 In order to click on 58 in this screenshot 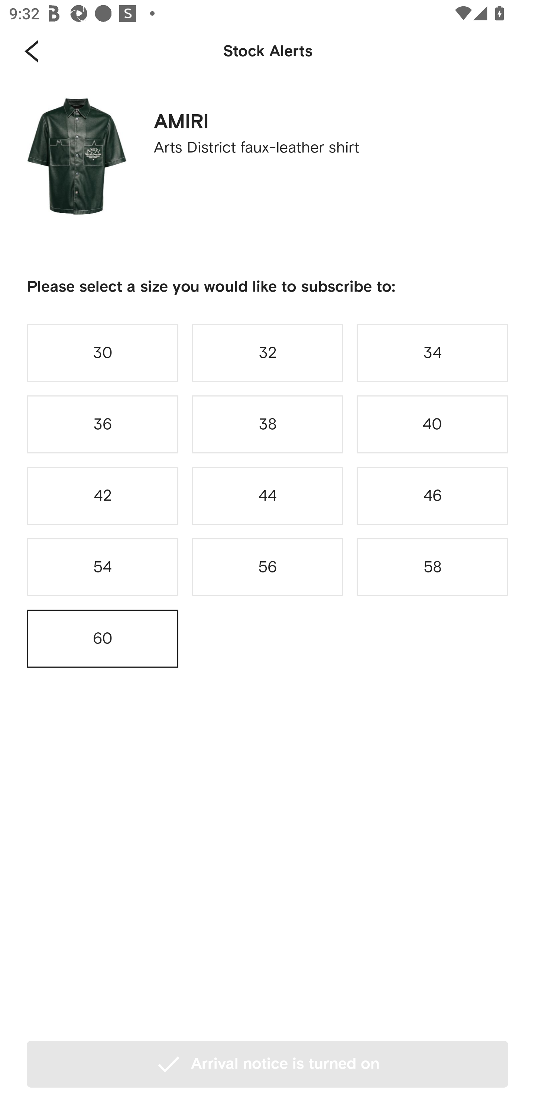, I will do `click(432, 568)`.